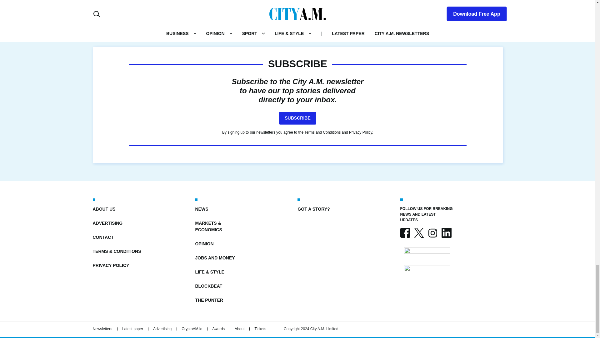  Describe the element at coordinates (446, 233) in the screenshot. I see `LINKEDIN` at that location.